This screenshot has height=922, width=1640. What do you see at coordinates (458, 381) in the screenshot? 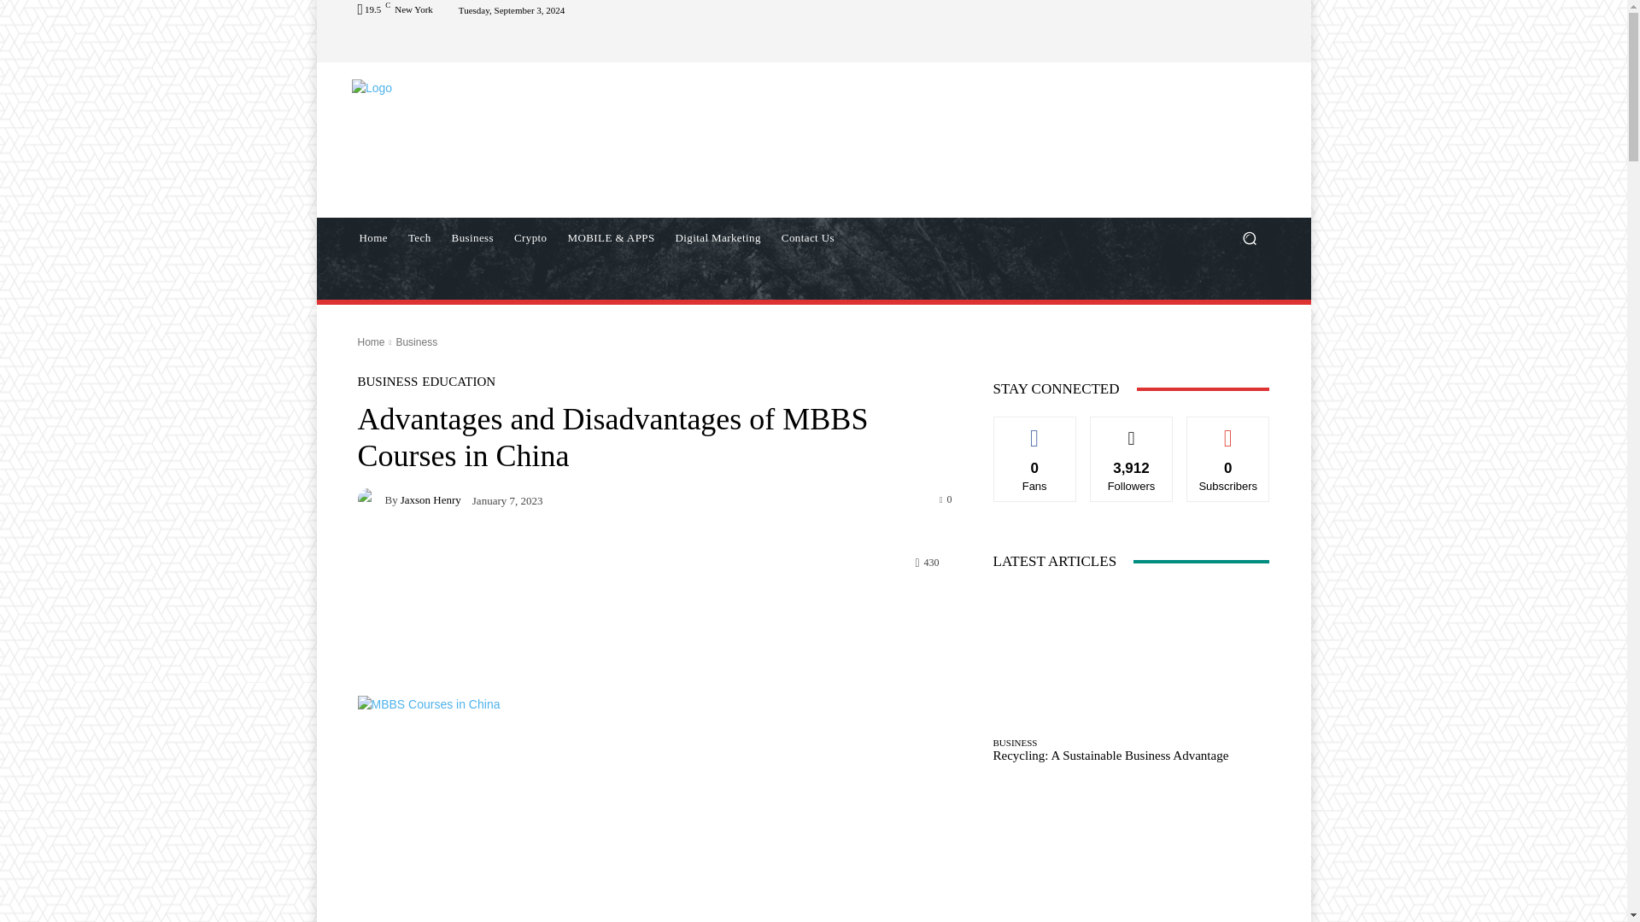
I see `EDUCATION` at bounding box center [458, 381].